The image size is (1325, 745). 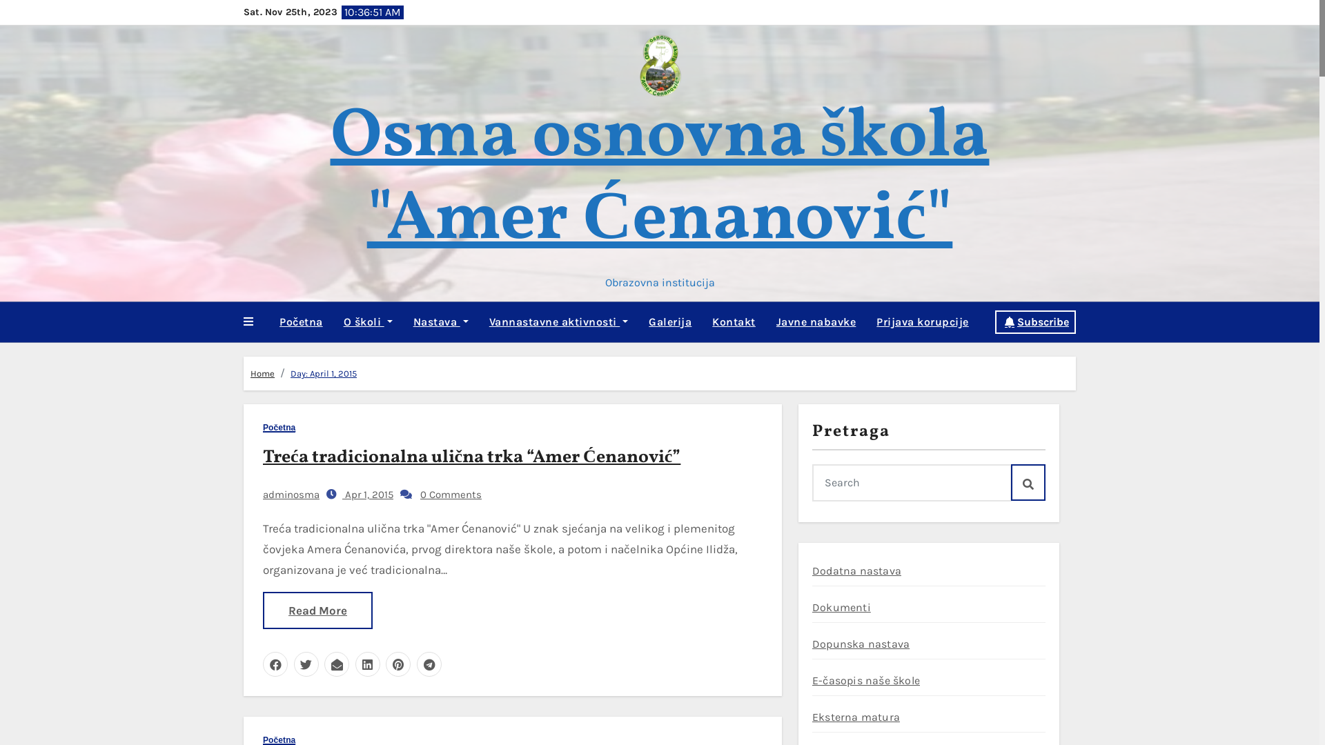 I want to click on Apr 1, 2015, so click(x=368, y=495).